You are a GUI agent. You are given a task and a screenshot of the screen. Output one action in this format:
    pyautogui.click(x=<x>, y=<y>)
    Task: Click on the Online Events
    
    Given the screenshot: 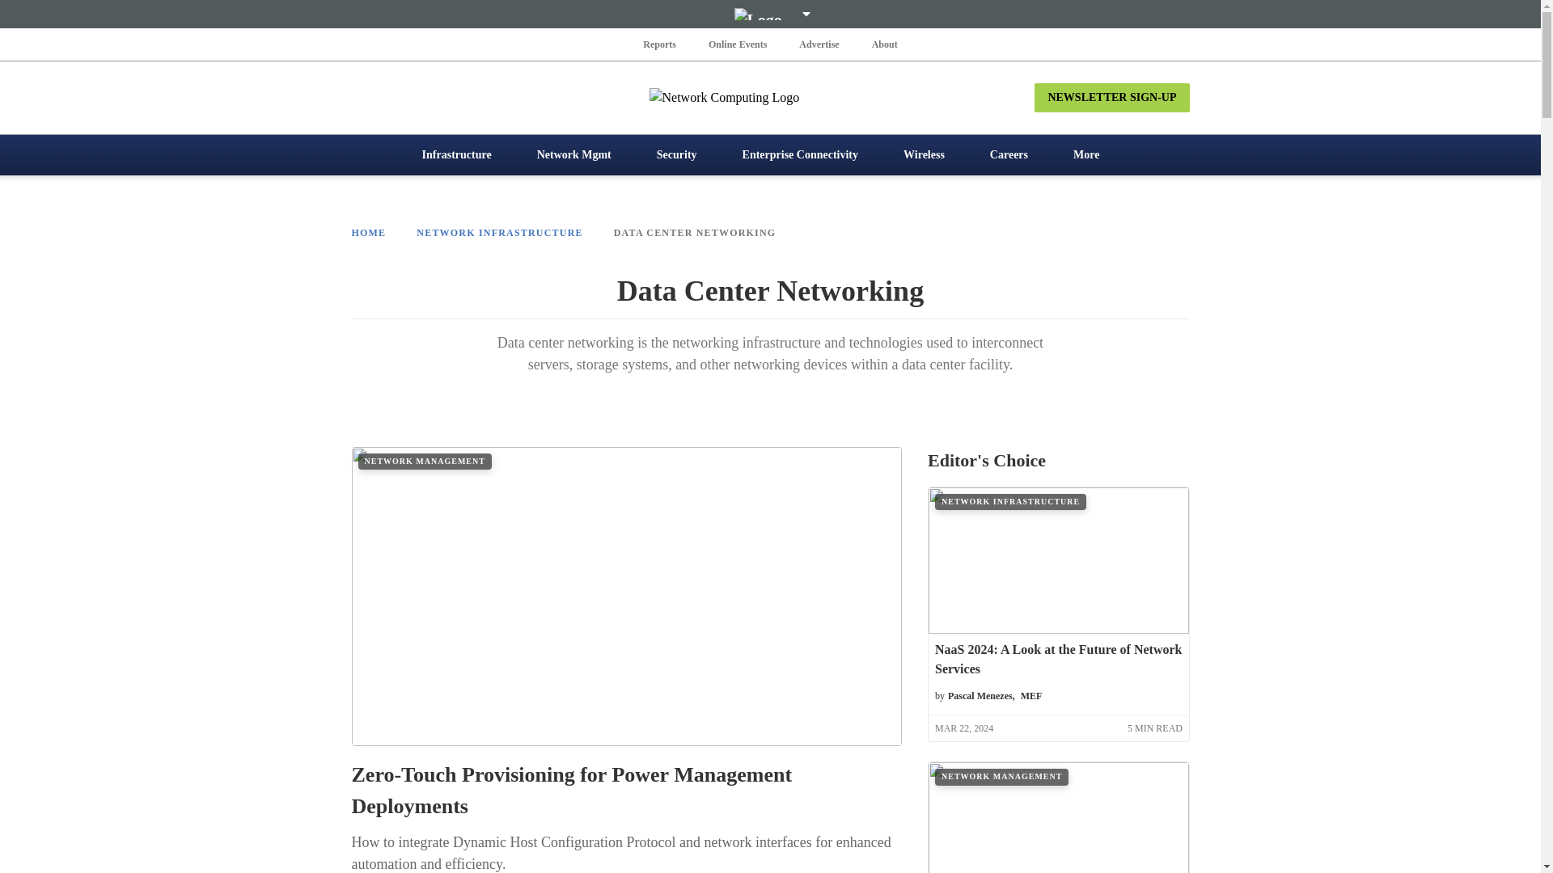 What is the action you would take?
    pyautogui.click(x=738, y=44)
    